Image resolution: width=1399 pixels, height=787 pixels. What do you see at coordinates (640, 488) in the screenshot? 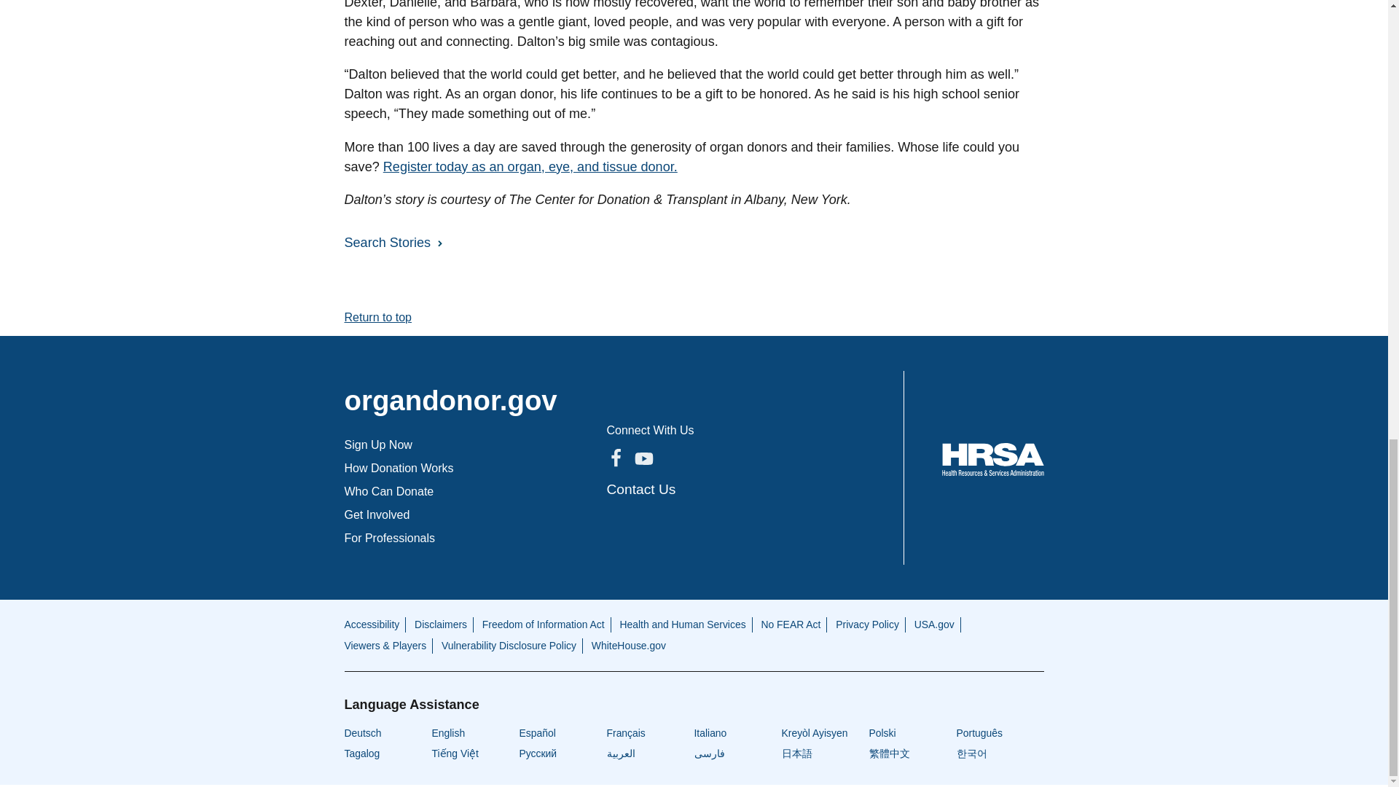
I see `Contact Us` at bounding box center [640, 488].